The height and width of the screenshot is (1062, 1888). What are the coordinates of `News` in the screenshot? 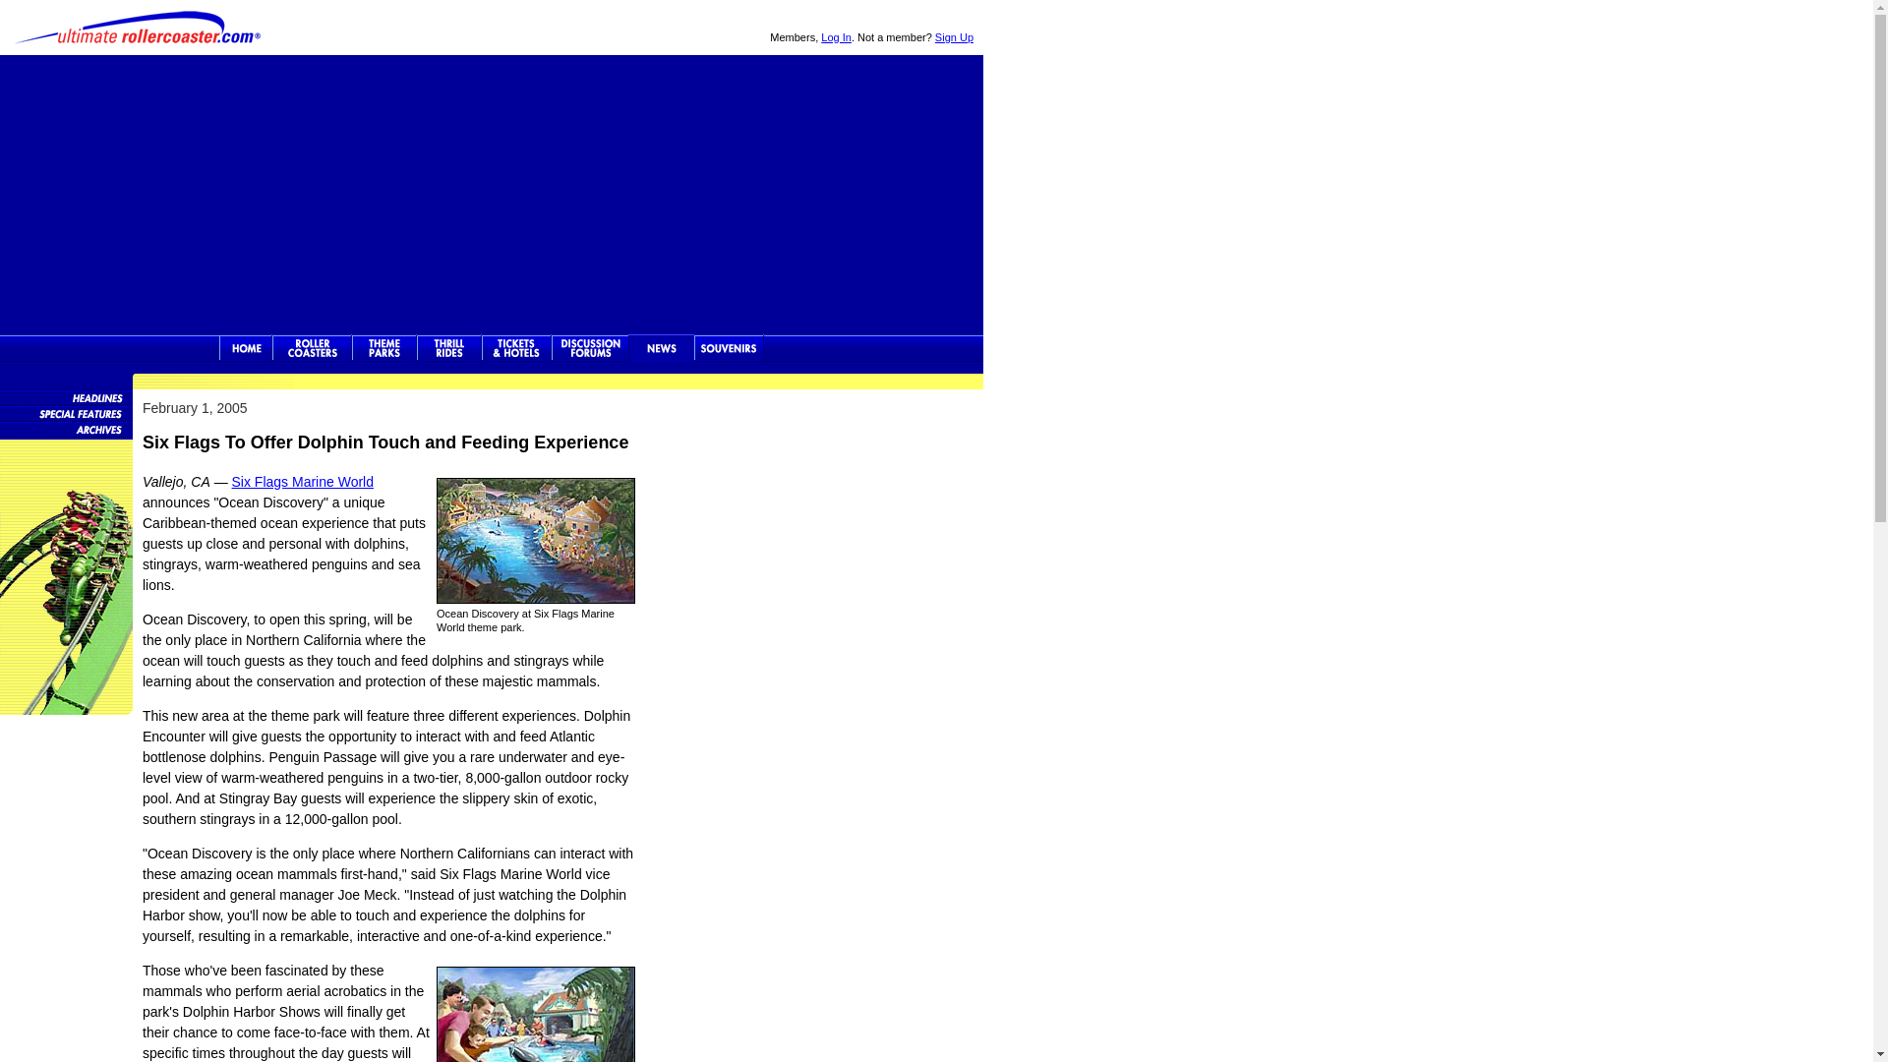 It's located at (661, 348).